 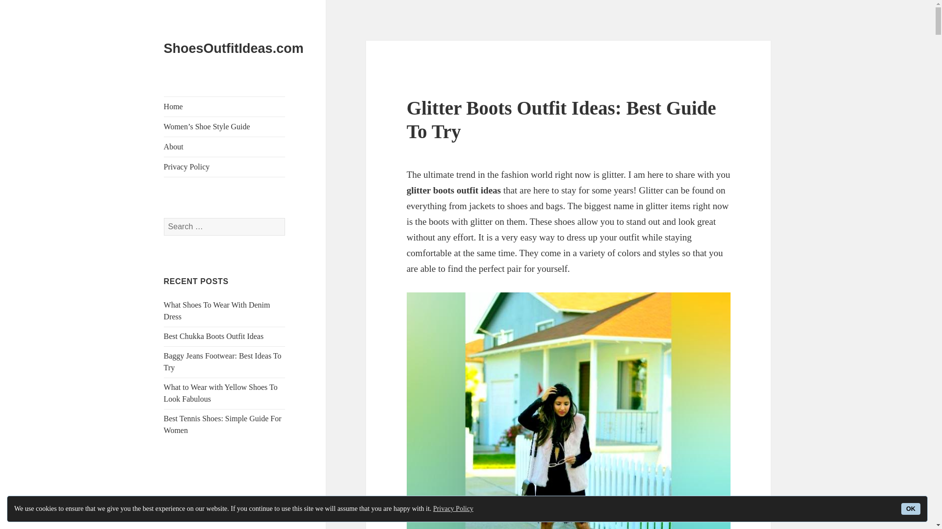 What do you see at coordinates (911, 508) in the screenshot?
I see `OK` at bounding box center [911, 508].